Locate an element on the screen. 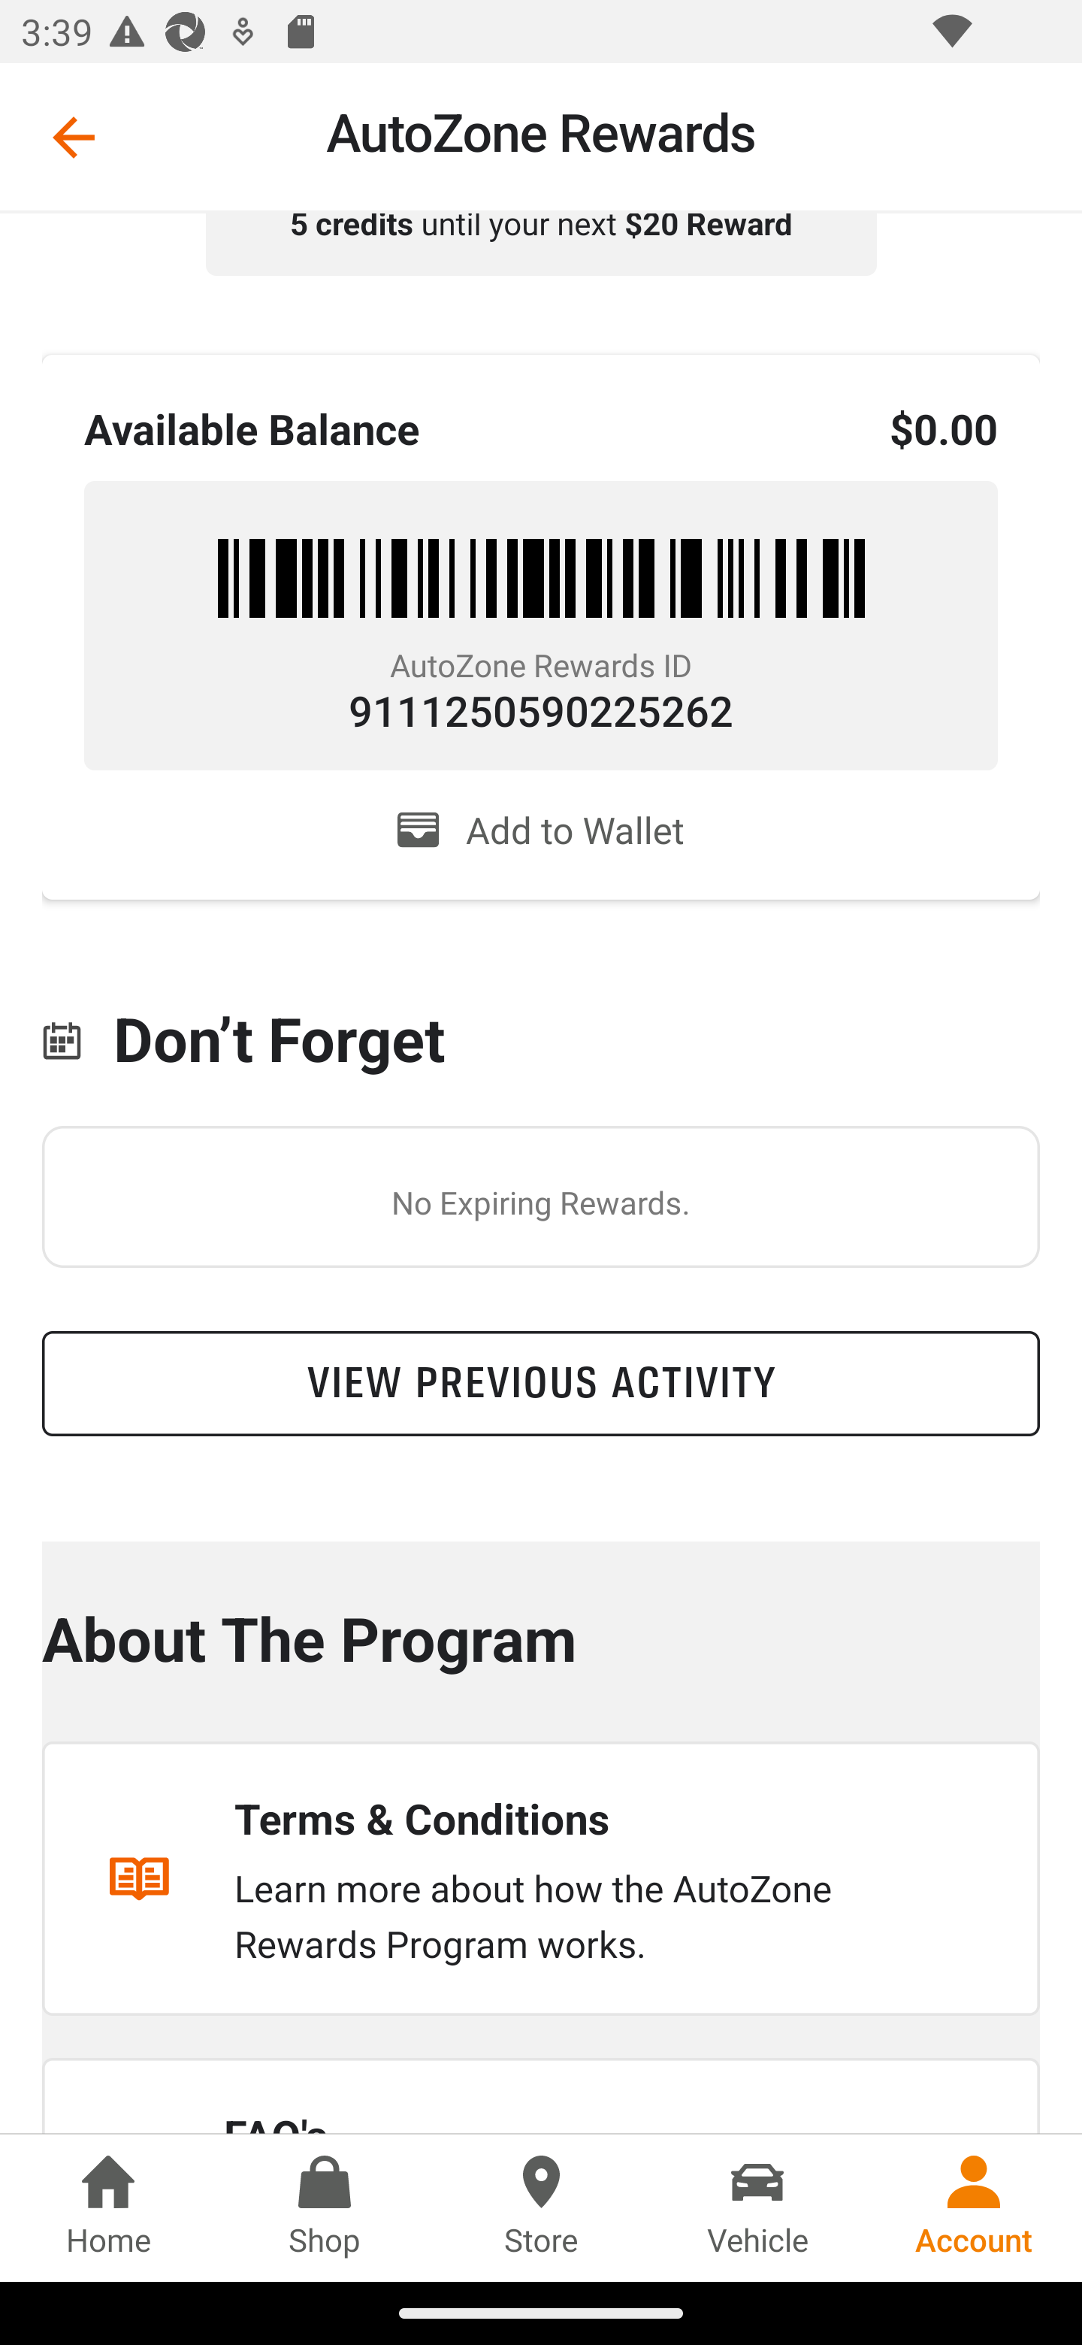 Image resolution: width=1082 pixels, height=2345 pixels. Home is located at coordinates (108, 2207).